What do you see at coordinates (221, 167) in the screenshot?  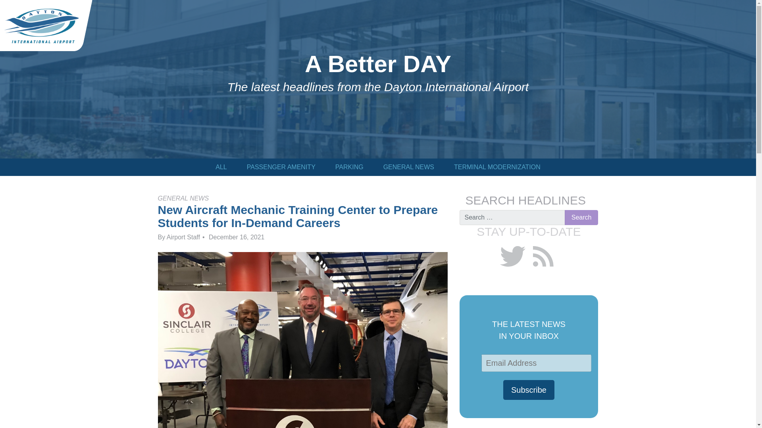 I see `All` at bounding box center [221, 167].